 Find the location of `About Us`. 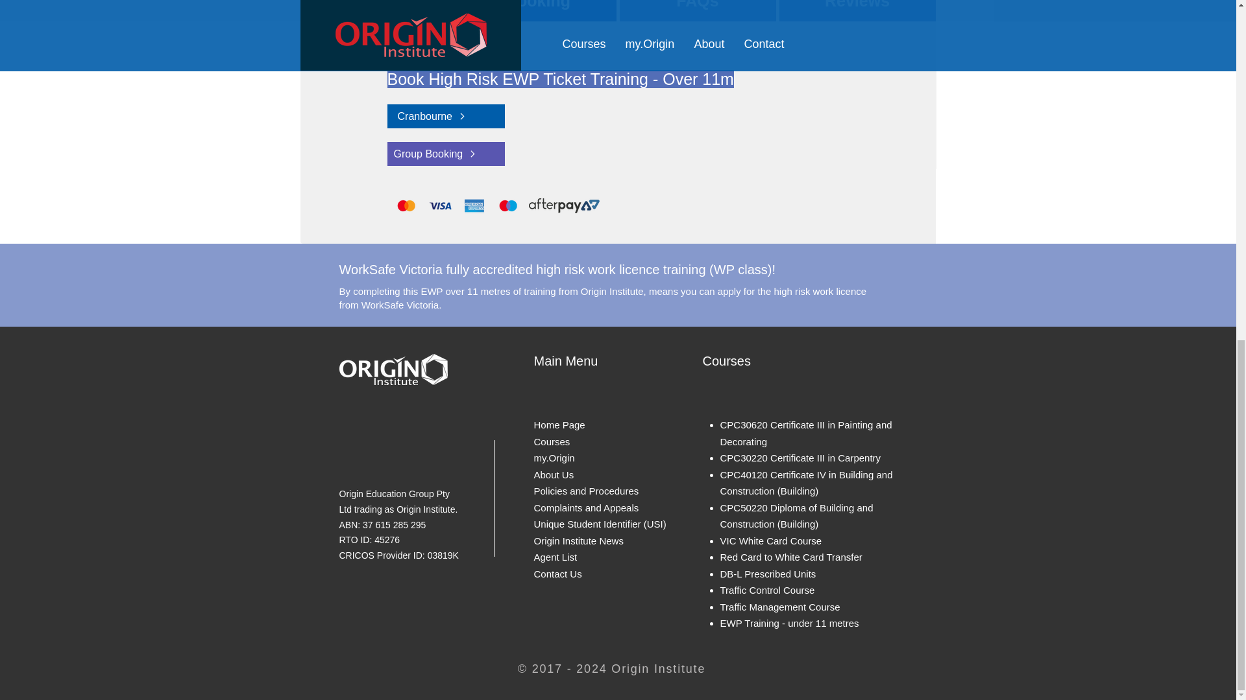

About Us is located at coordinates (553, 473).